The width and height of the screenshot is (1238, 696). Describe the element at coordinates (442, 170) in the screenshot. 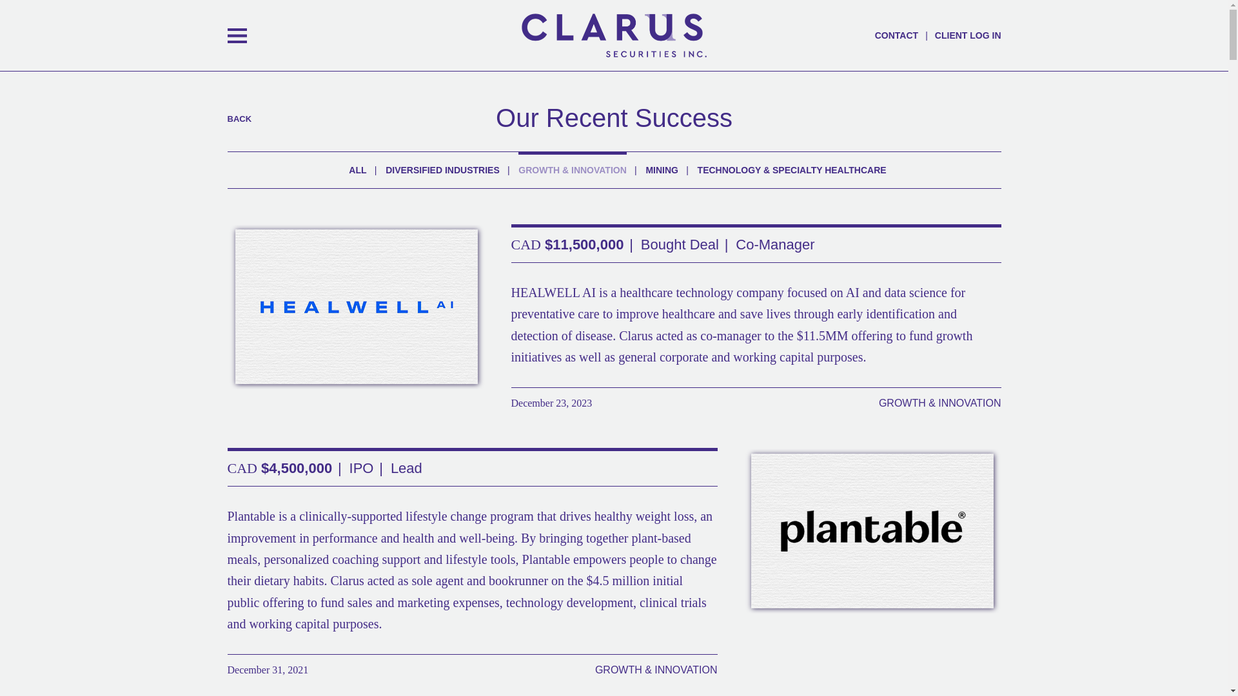

I see `DIVERSIFIED INDUSTRIES` at that location.